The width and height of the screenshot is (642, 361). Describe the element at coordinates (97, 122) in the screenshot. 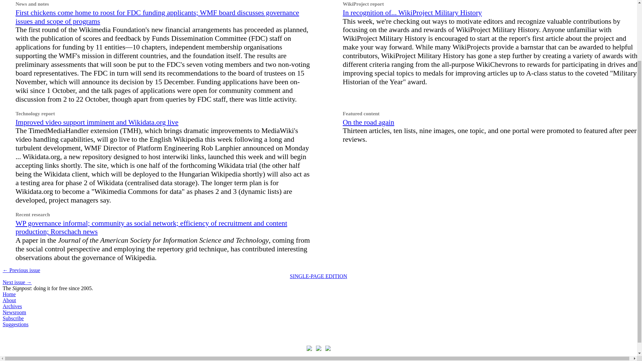

I see `Improved video support imminent and Wikidata.org live` at that location.